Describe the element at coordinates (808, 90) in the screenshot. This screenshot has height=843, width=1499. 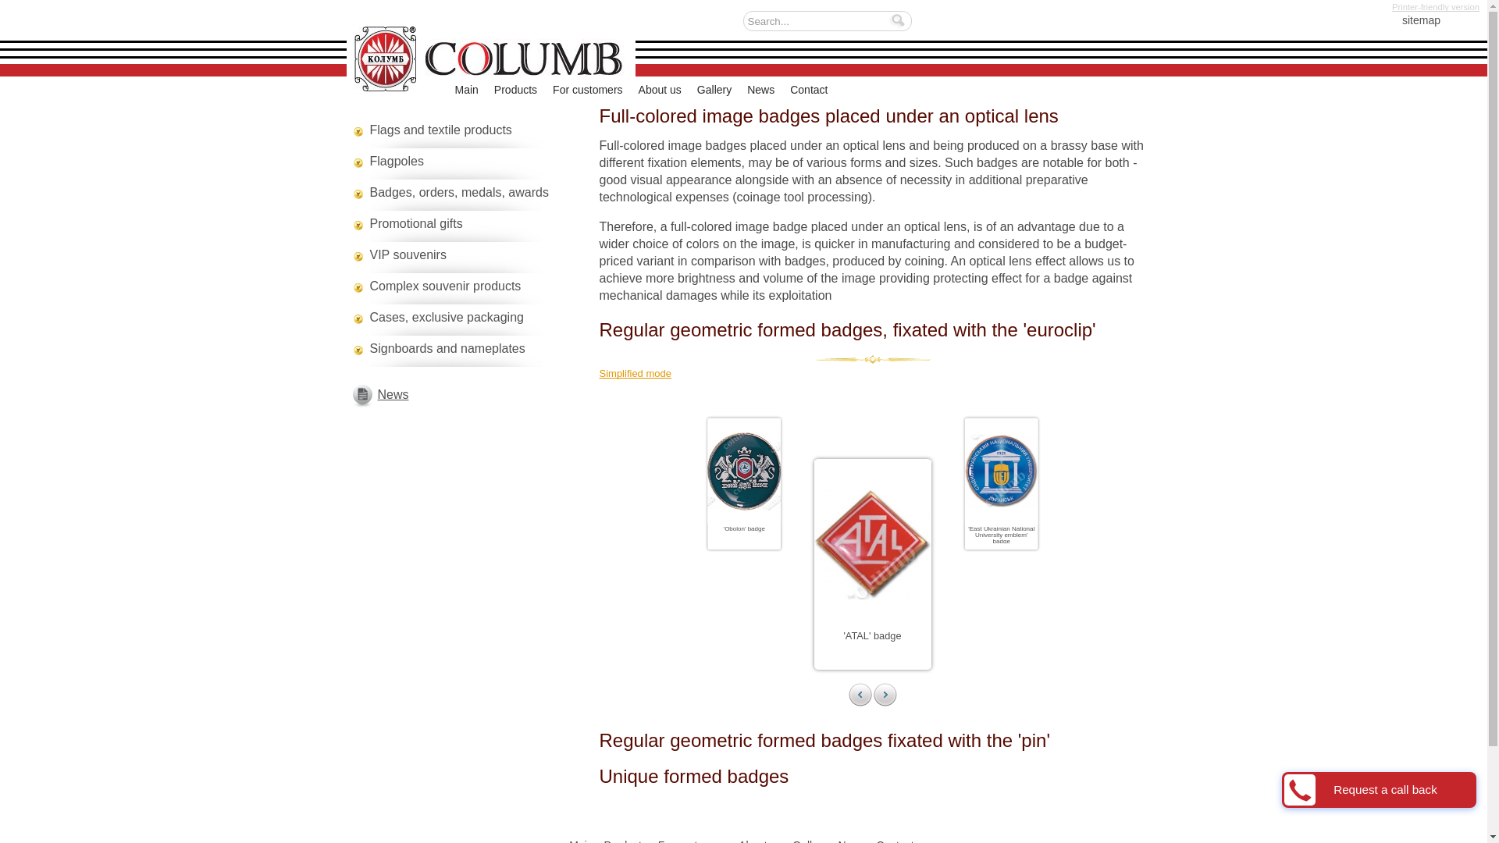
I see `Contact` at that location.